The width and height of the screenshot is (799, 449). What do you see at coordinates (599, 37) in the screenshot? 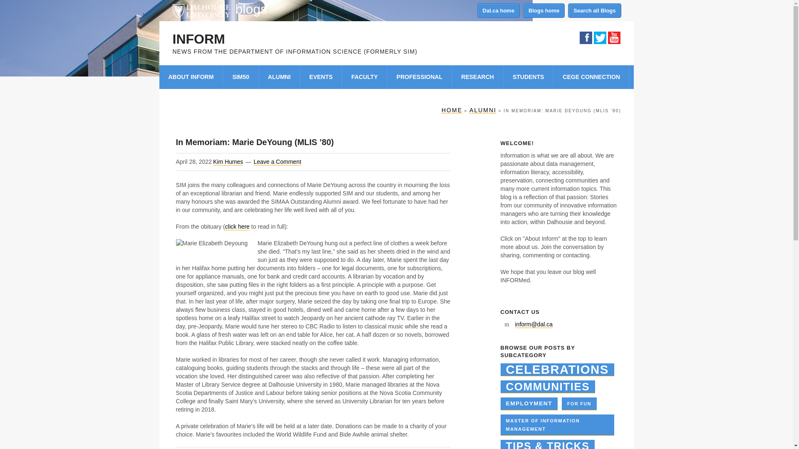
I see `L` at bounding box center [599, 37].